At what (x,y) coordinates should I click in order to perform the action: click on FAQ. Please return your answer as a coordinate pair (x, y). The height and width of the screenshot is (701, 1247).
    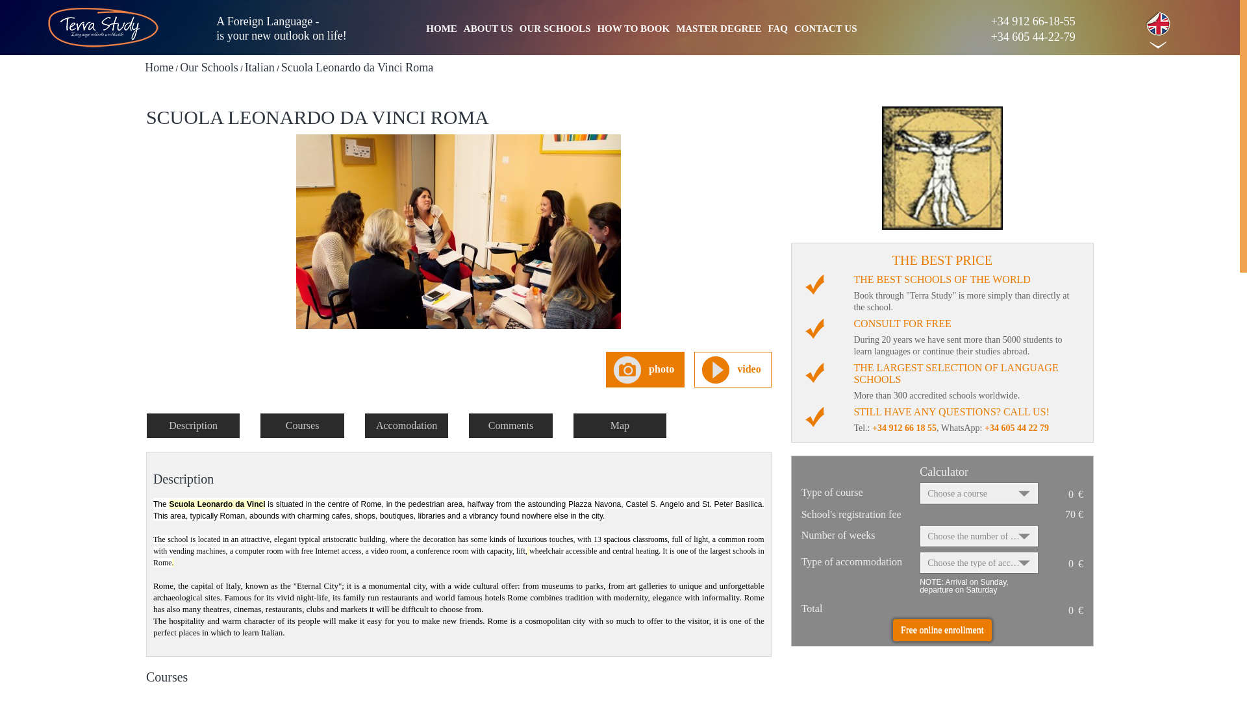
    Looking at the image, I should click on (778, 30).